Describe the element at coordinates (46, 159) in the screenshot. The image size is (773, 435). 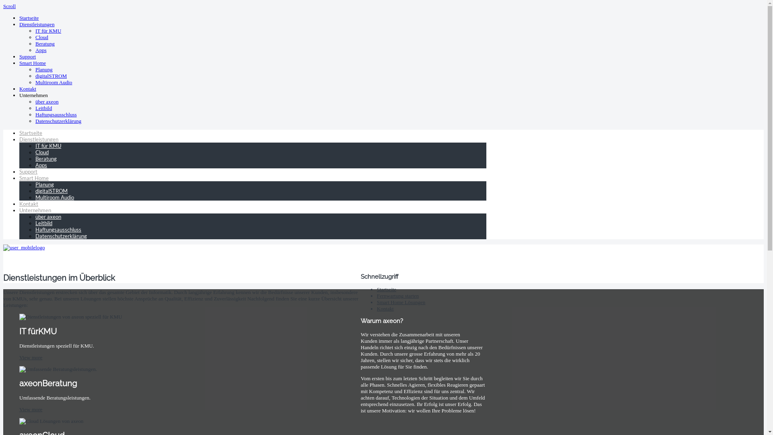
I see `Beratung` at that location.